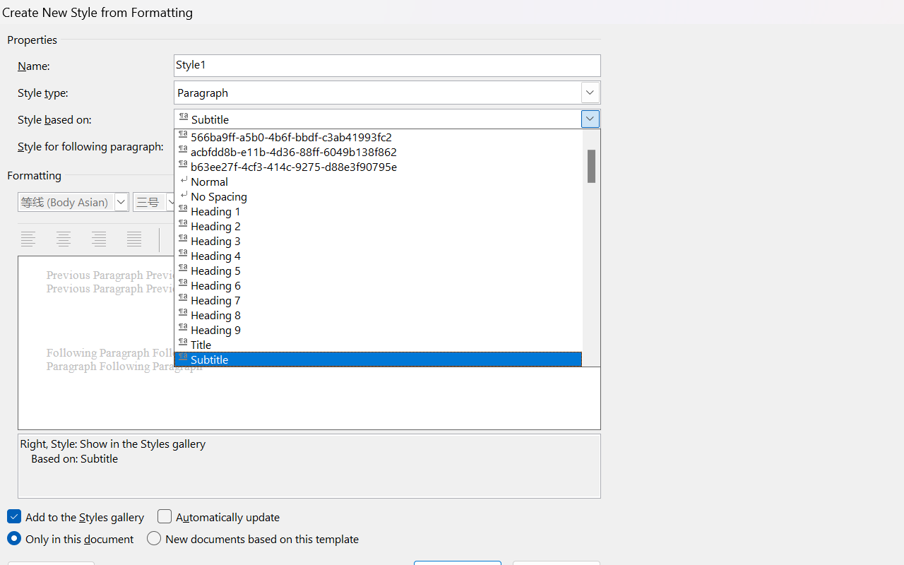  What do you see at coordinates (230, 201) in the screenshot?
I see `Italic` at bounding box center [230, 201].